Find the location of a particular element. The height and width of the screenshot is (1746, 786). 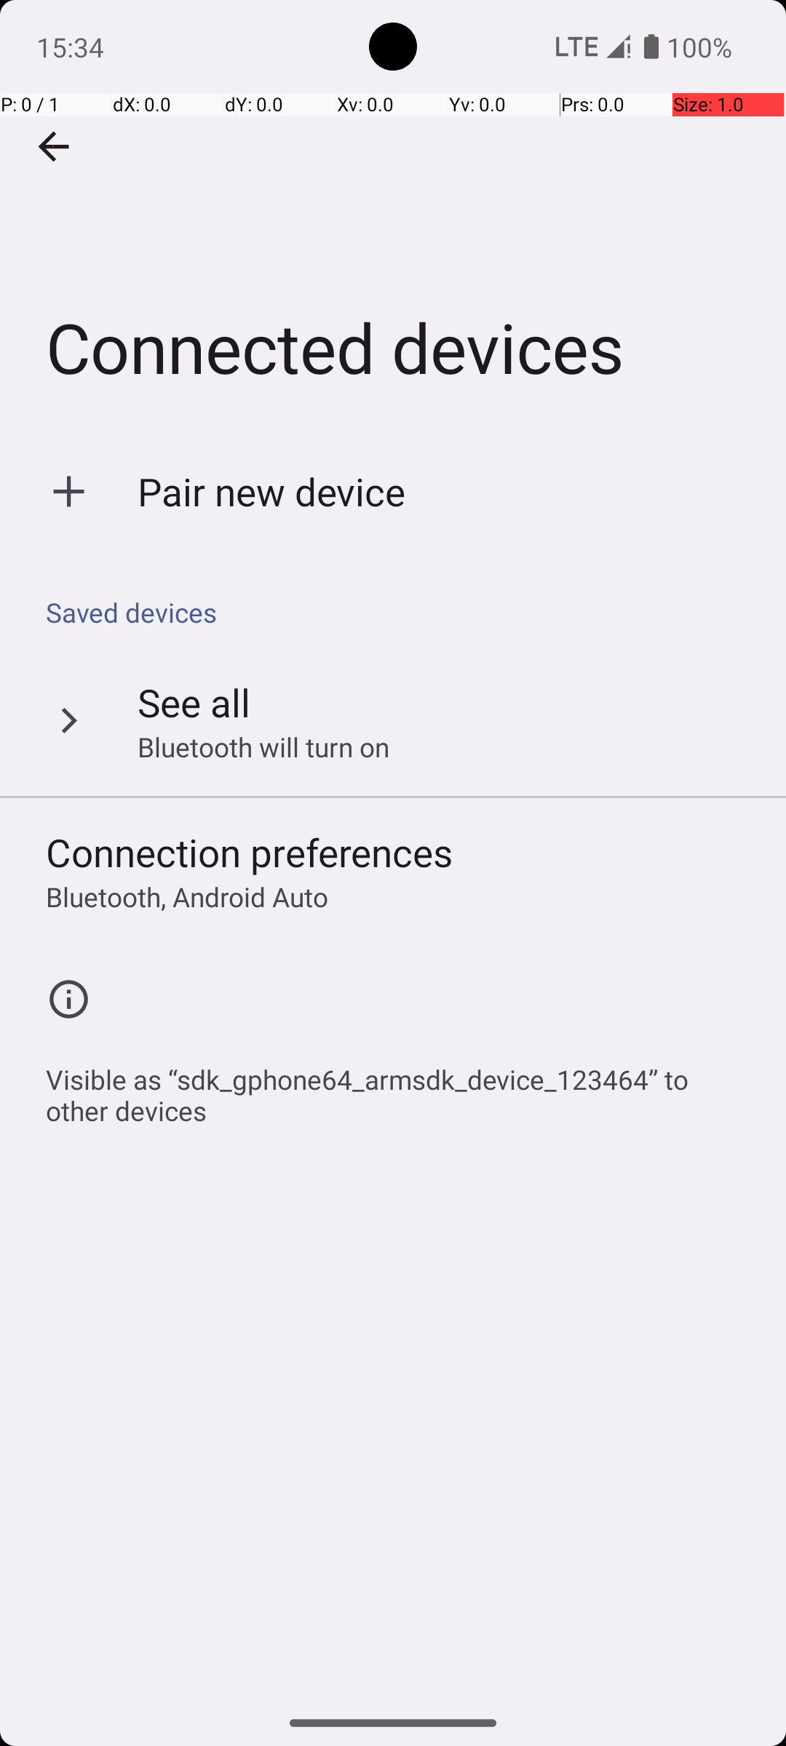

Bluetooth, Android Auto is located at coordinates (187, 896).